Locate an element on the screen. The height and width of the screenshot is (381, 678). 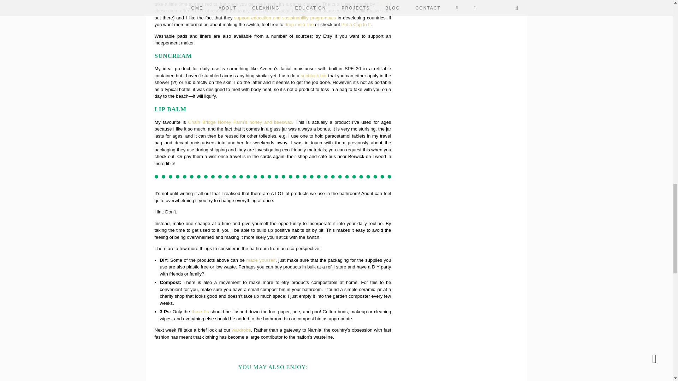
Saalt is located at coordinates (381, 4).